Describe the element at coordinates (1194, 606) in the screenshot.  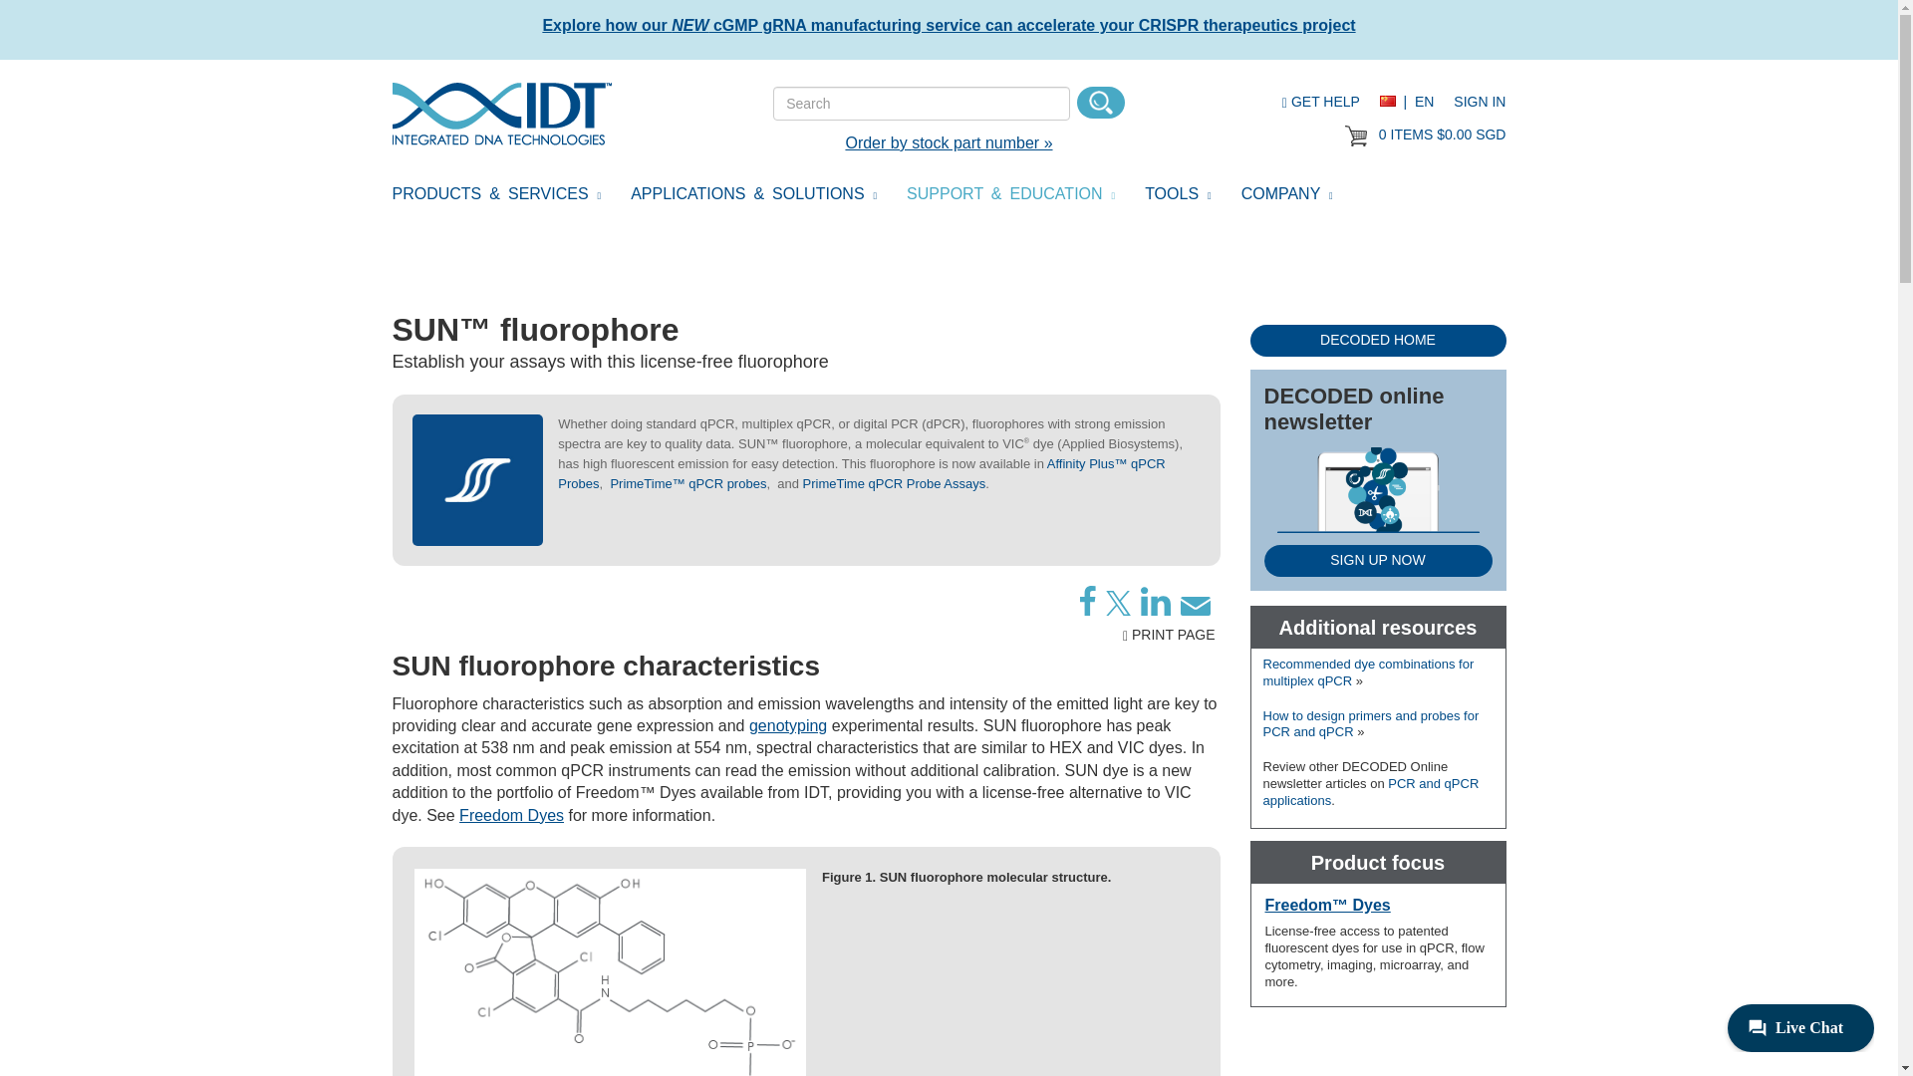
I see `Share via email` at that location.